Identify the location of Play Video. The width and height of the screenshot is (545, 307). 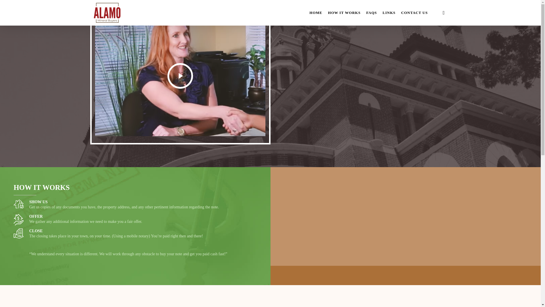
(180, 76).